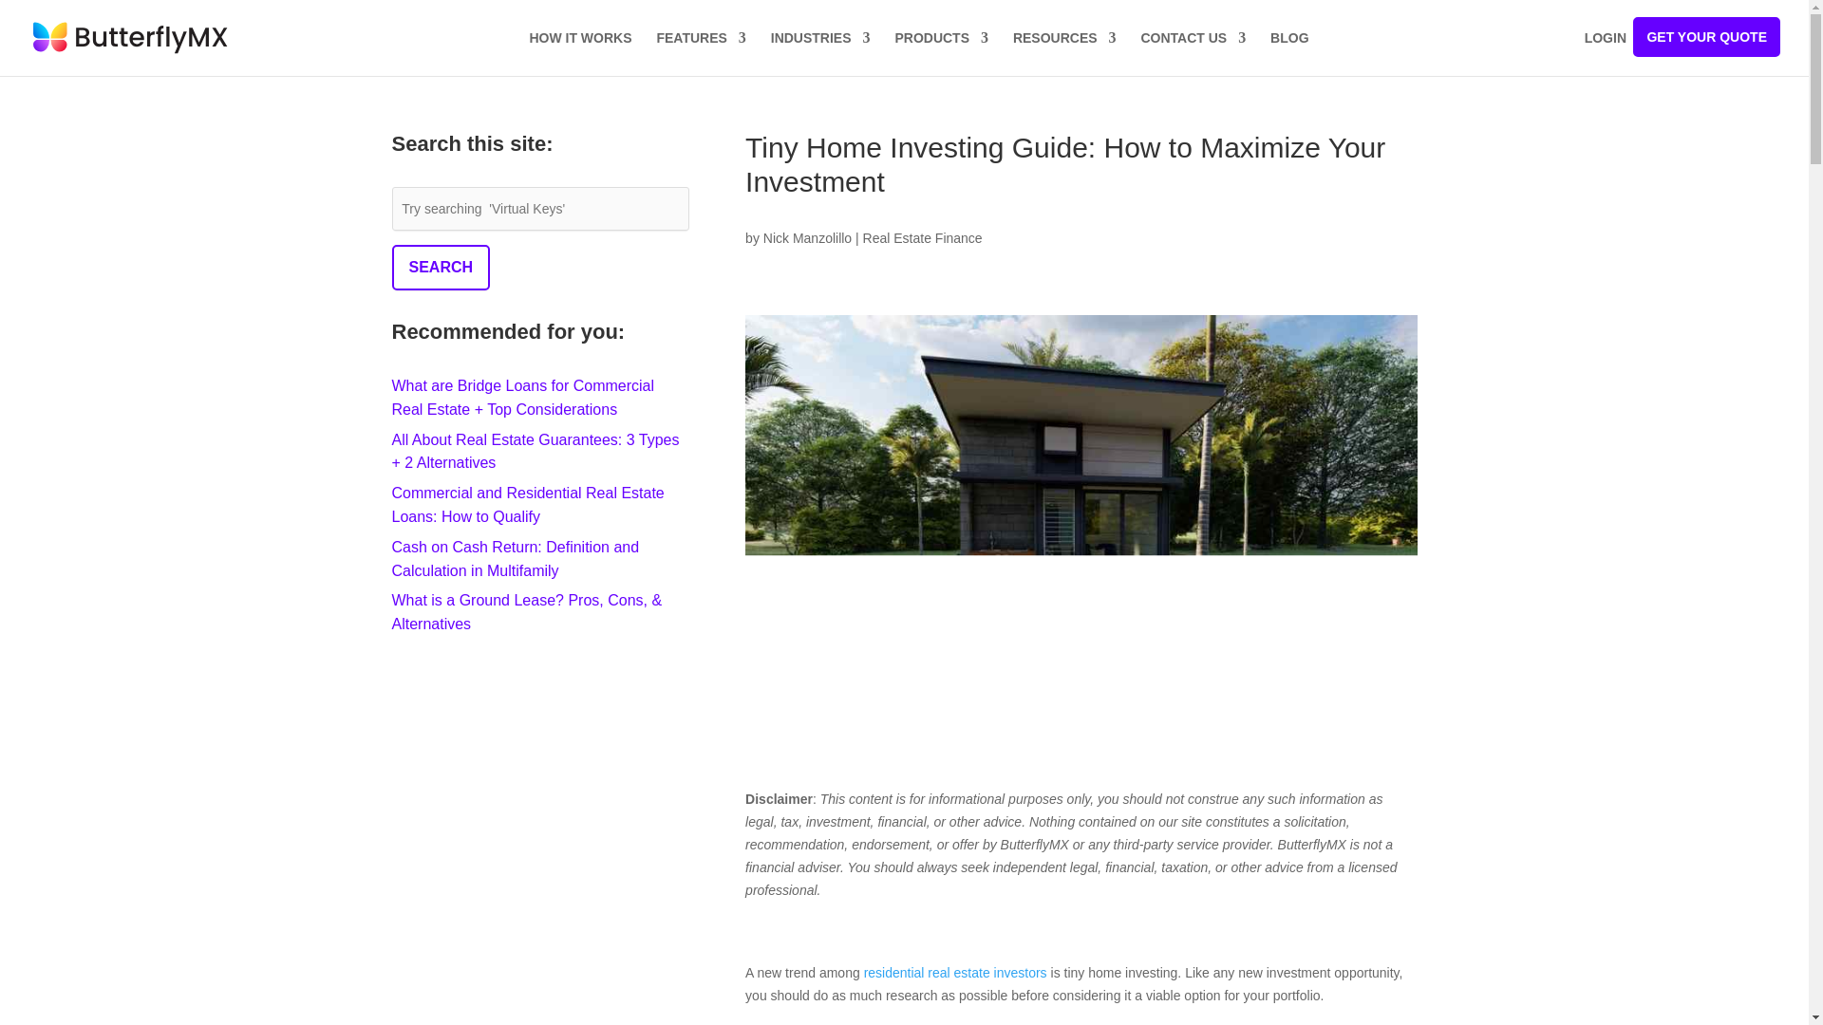 Image resolution: width=1823 pixels, height=1025 pixels. I want to click on INDUSTRIES, so click(820, 53).